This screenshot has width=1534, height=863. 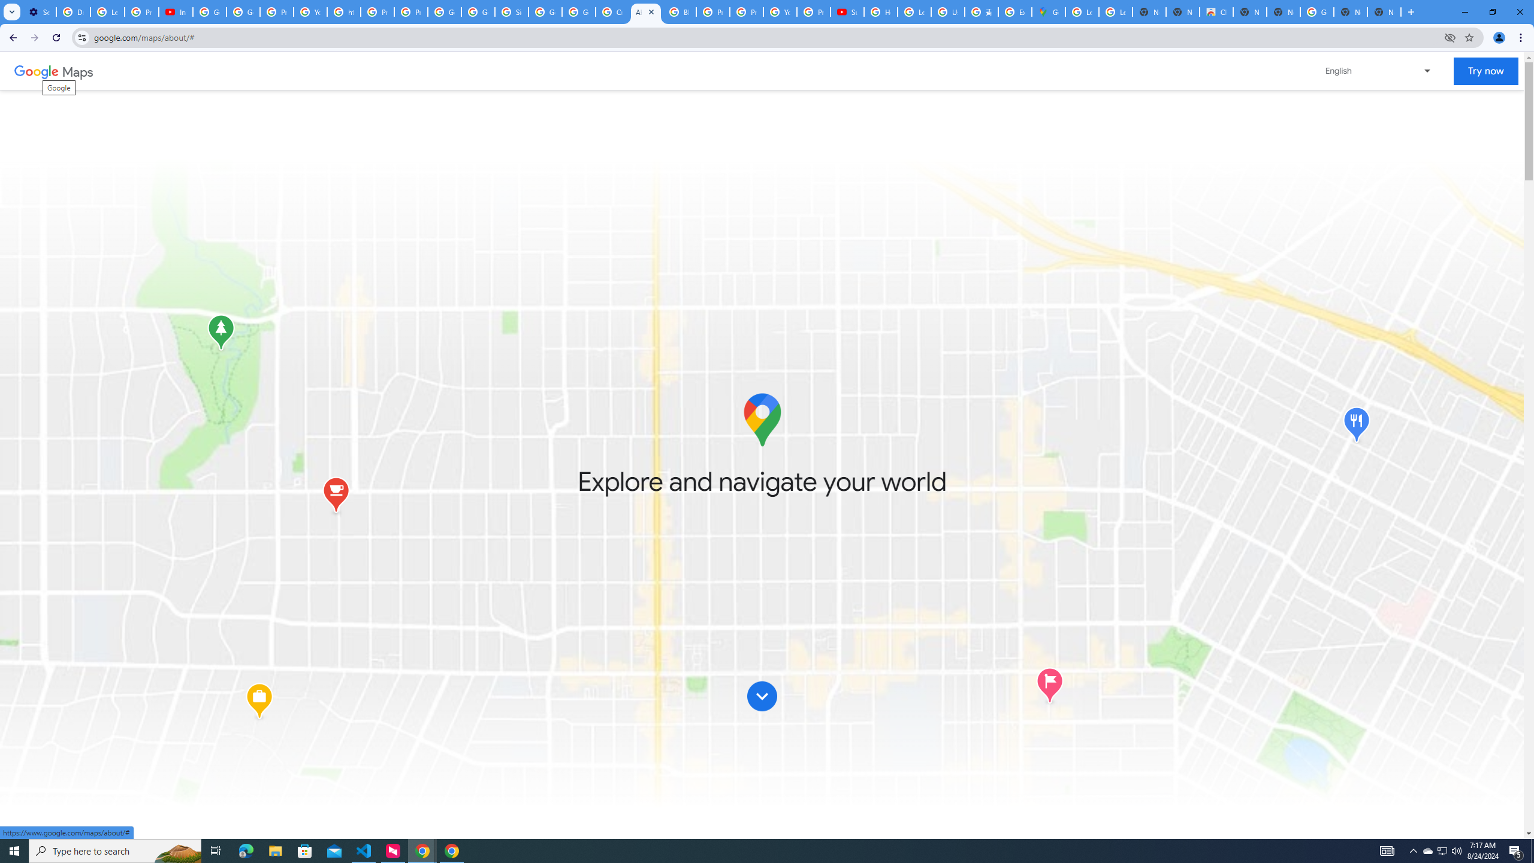 I want to click on New Tab, so click(x=1384, y=12).